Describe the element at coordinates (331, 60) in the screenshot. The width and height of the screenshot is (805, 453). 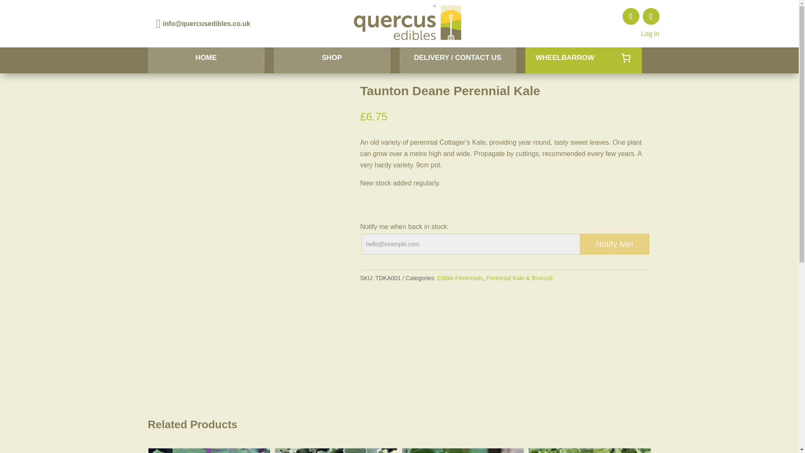
I see `SHOP` at that location.